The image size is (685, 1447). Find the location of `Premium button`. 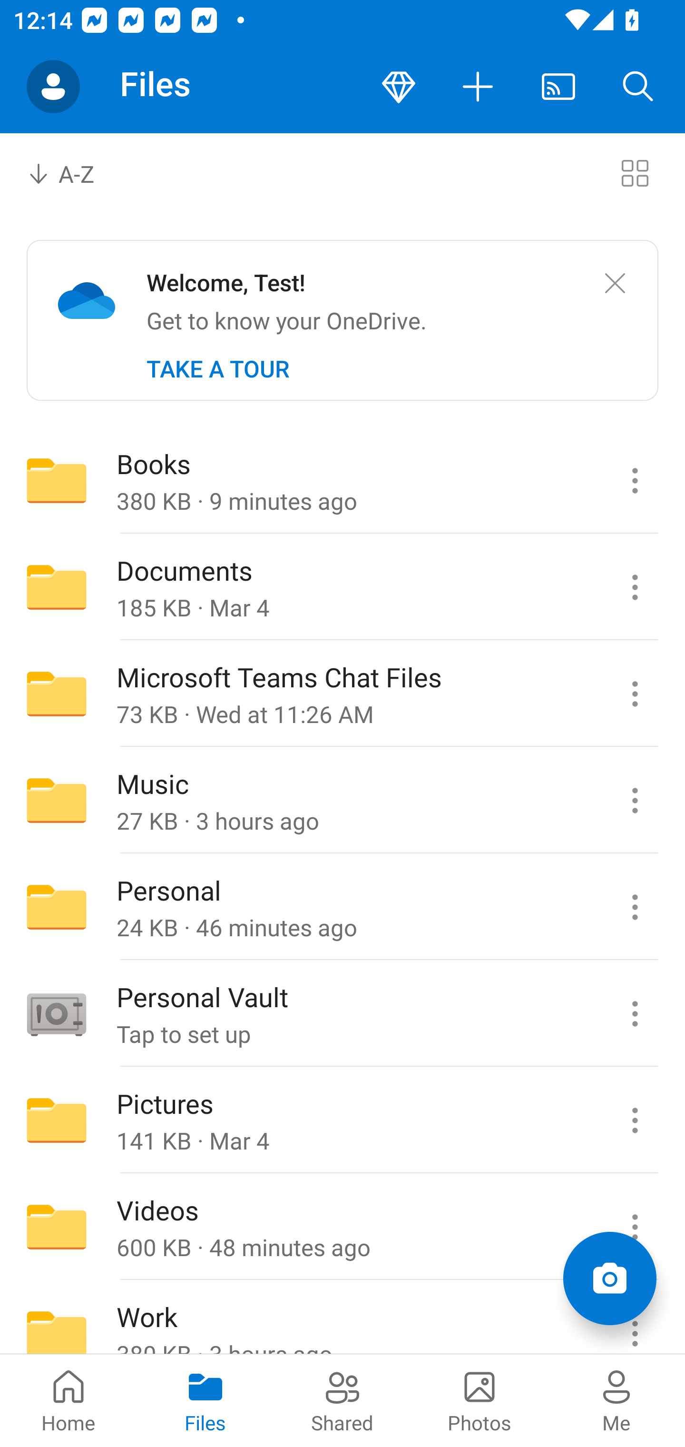

Premium button is located at coordinates (399, 87).